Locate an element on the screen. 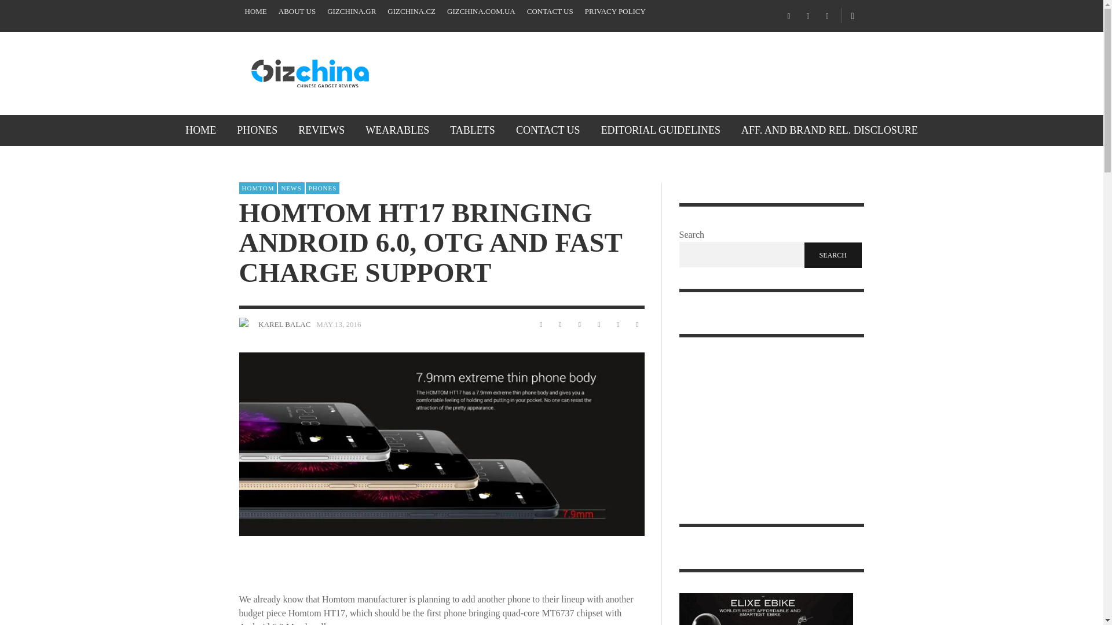 Image resolution: width=1112 pixels, height=625 pixels. PRIVACY POLICY is located at coordinates (615, 12).